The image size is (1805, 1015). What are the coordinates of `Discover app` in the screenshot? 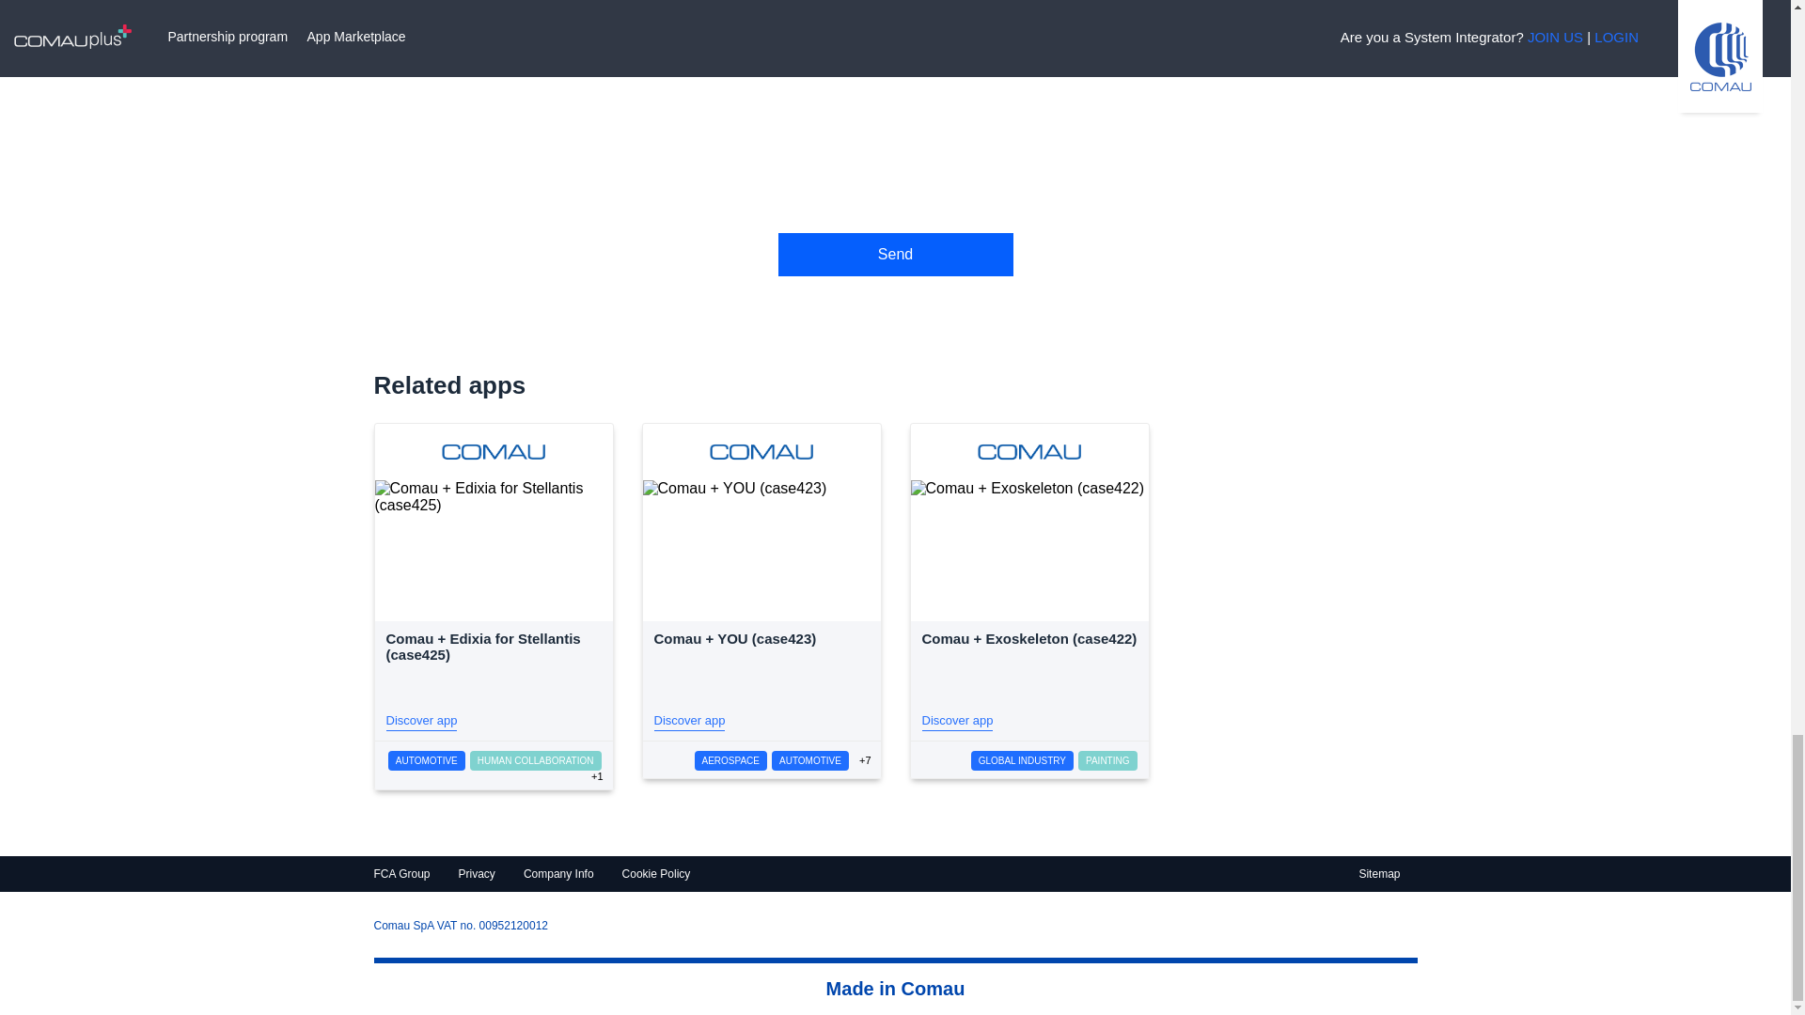 It's located at (689, 722).